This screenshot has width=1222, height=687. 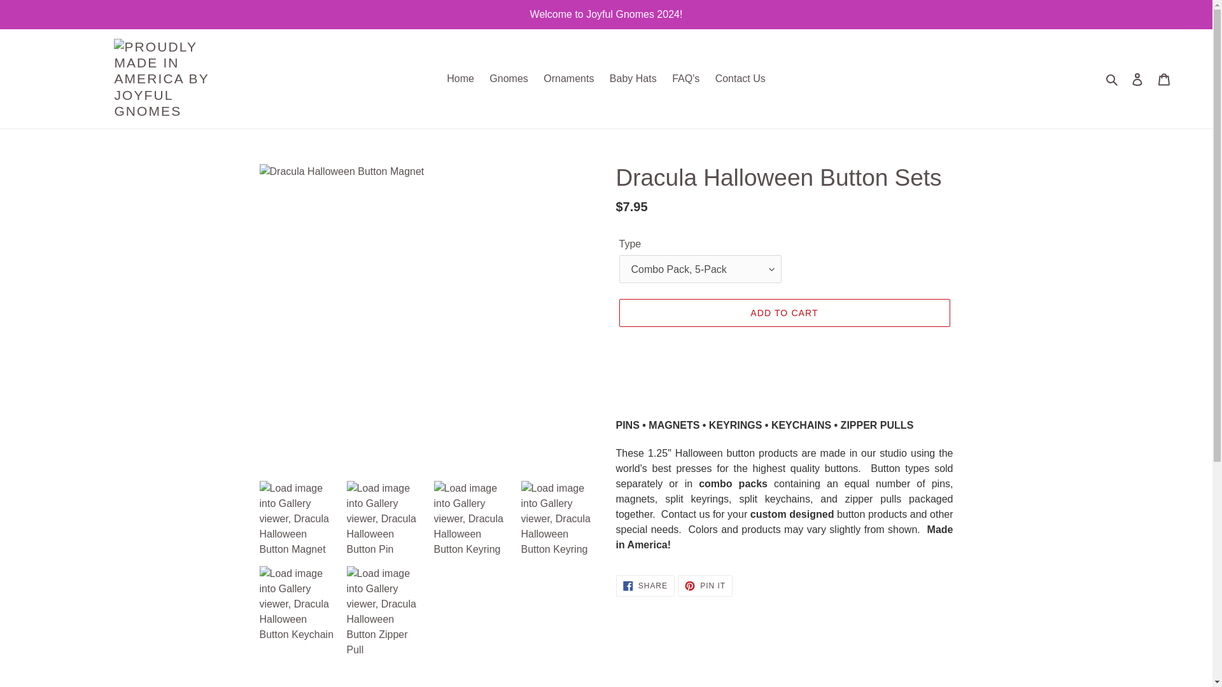 I want to click on FAQ's, so click(x=686, y=79).